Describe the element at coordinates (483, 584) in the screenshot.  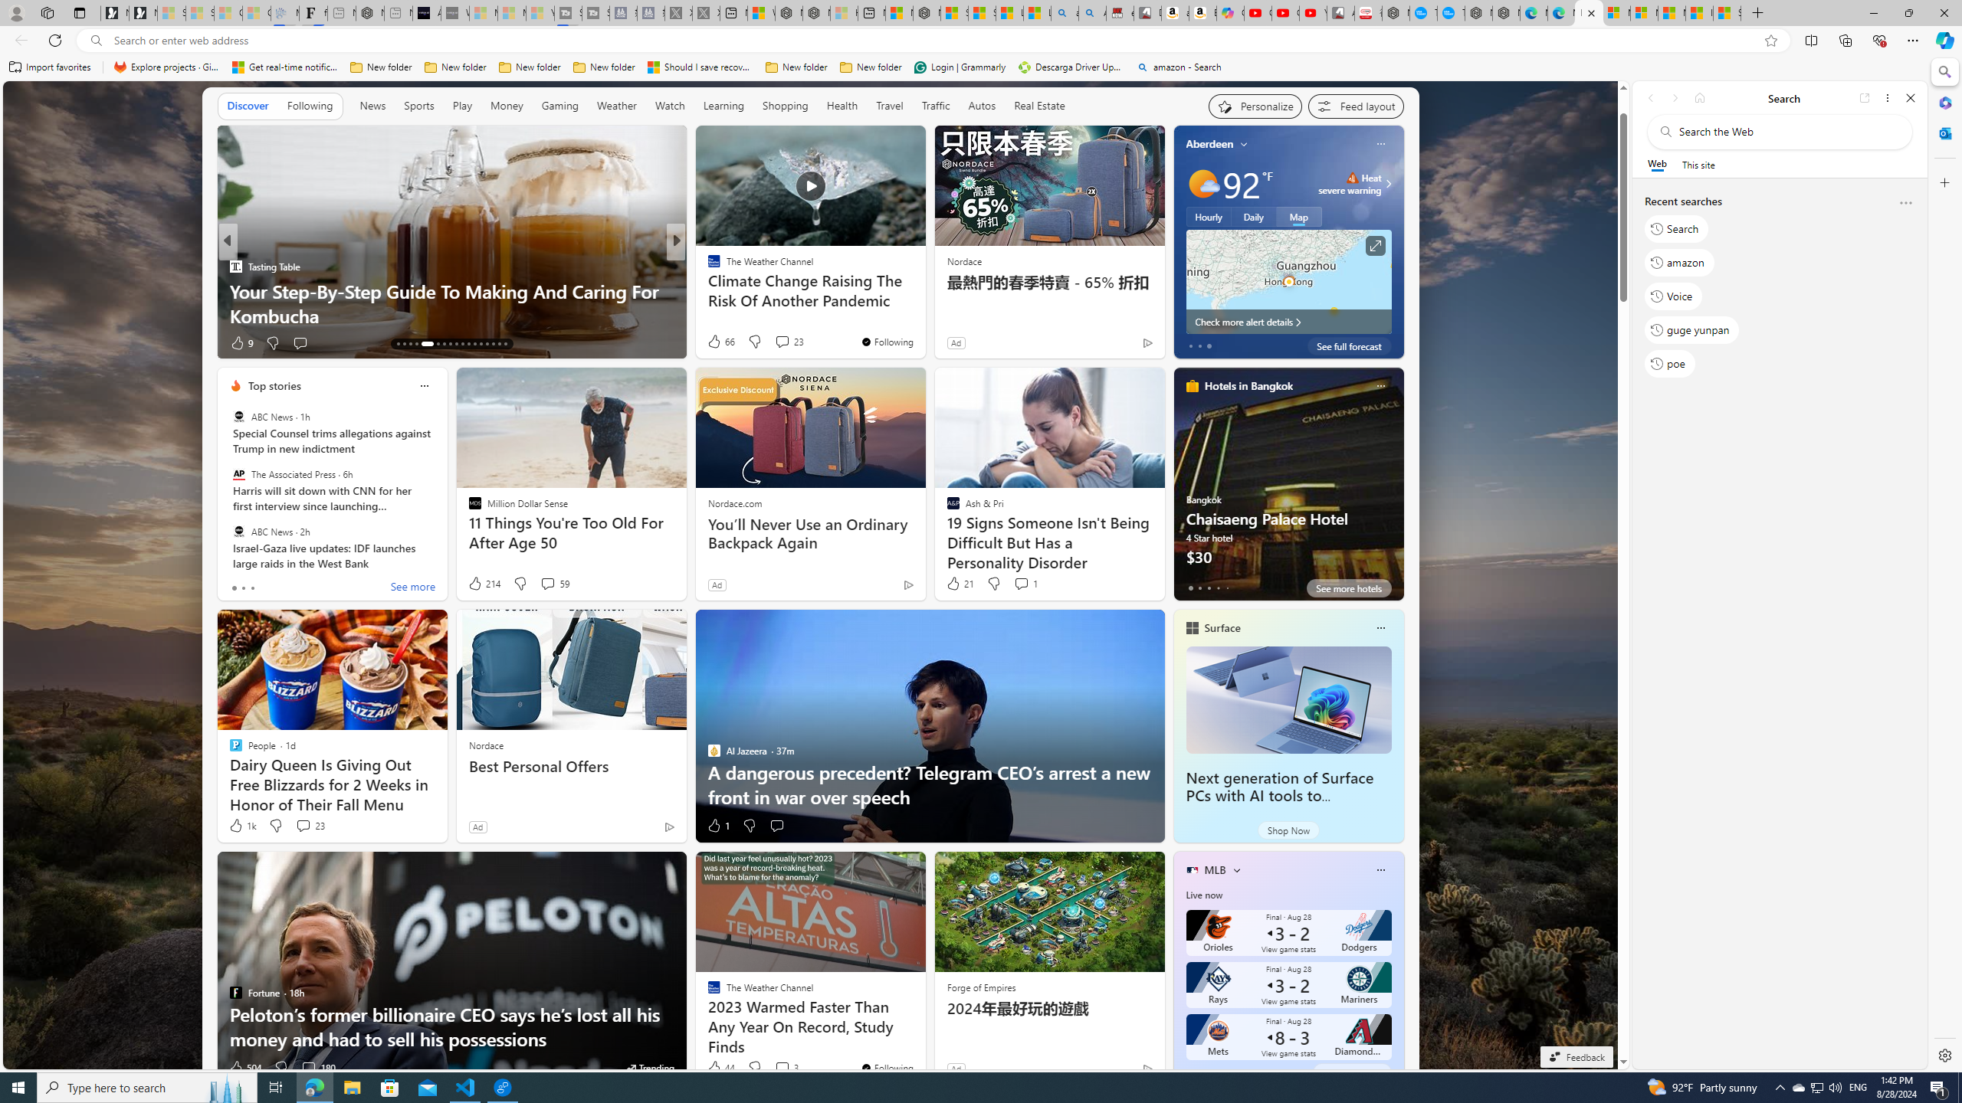
I see `214 Like` at that location.